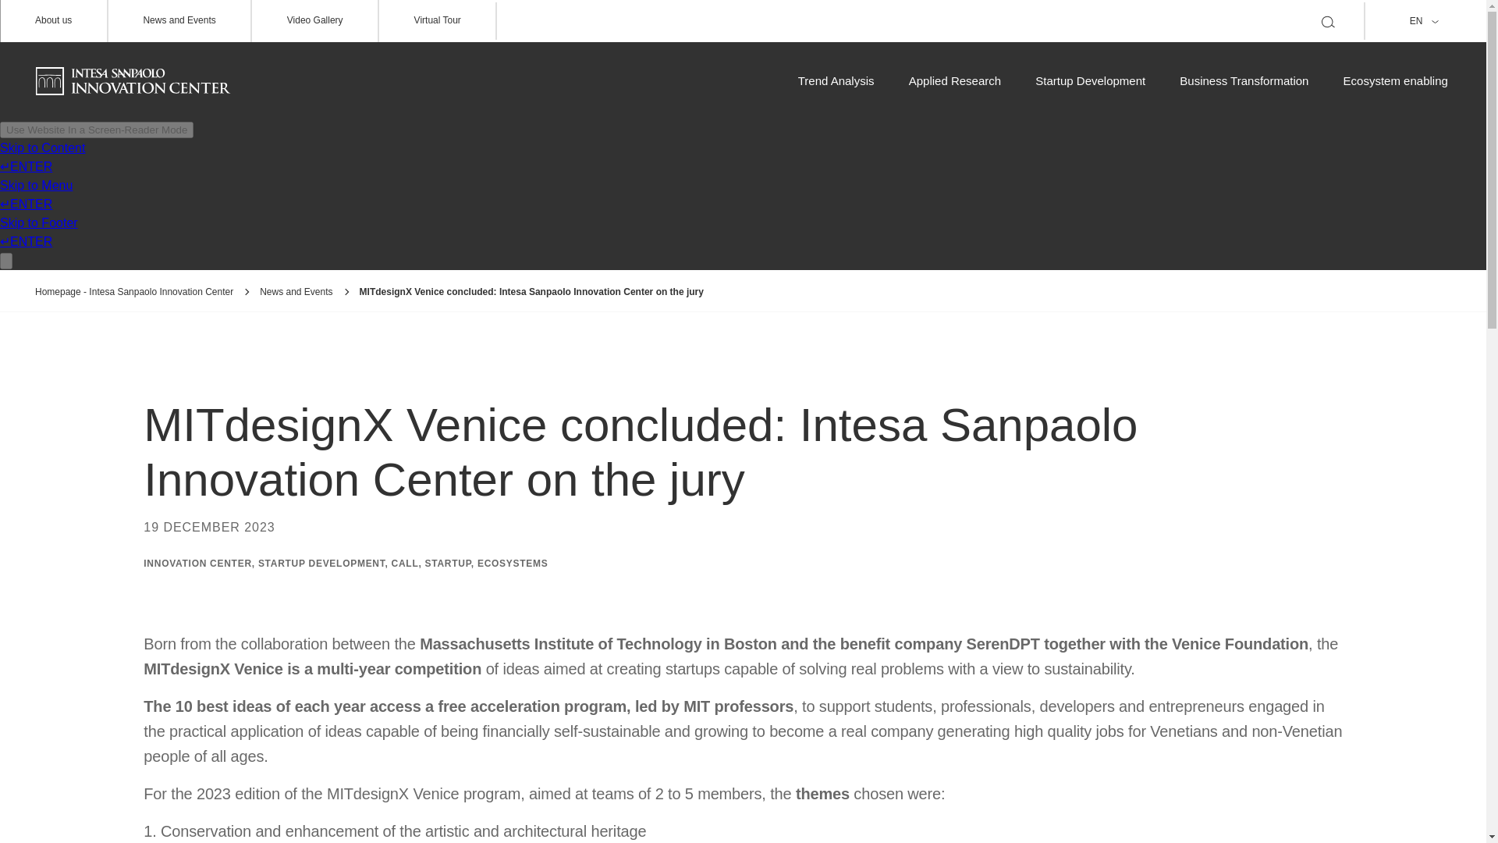 The width and height of the screenshot is (1498, 843). I want to click on News and Events, so click(309, 292).